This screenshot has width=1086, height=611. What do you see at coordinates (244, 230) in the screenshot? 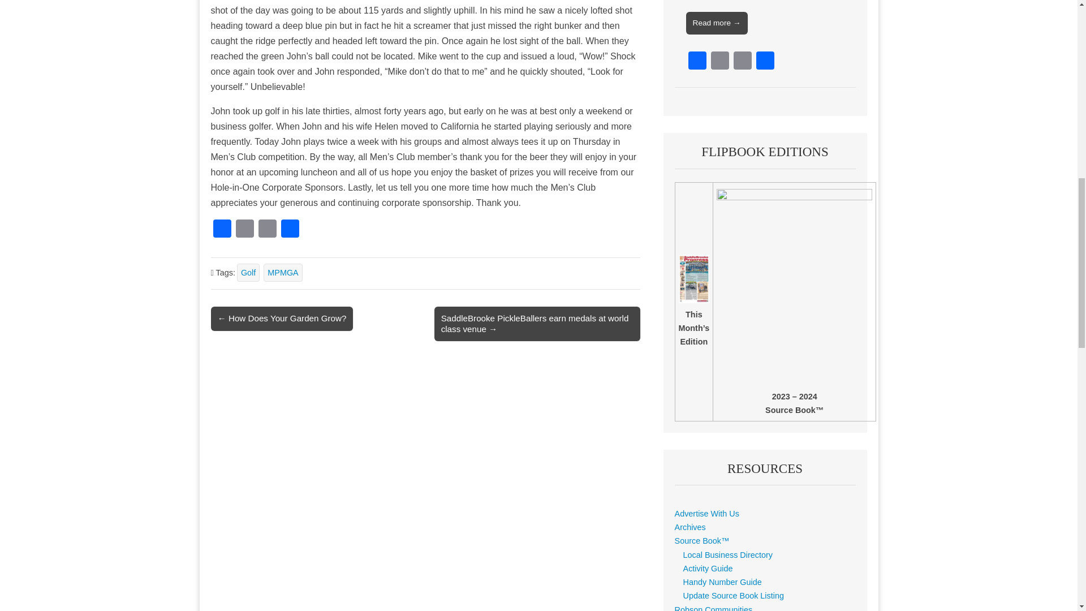
I see `Email` at bounding box center [244, 230].